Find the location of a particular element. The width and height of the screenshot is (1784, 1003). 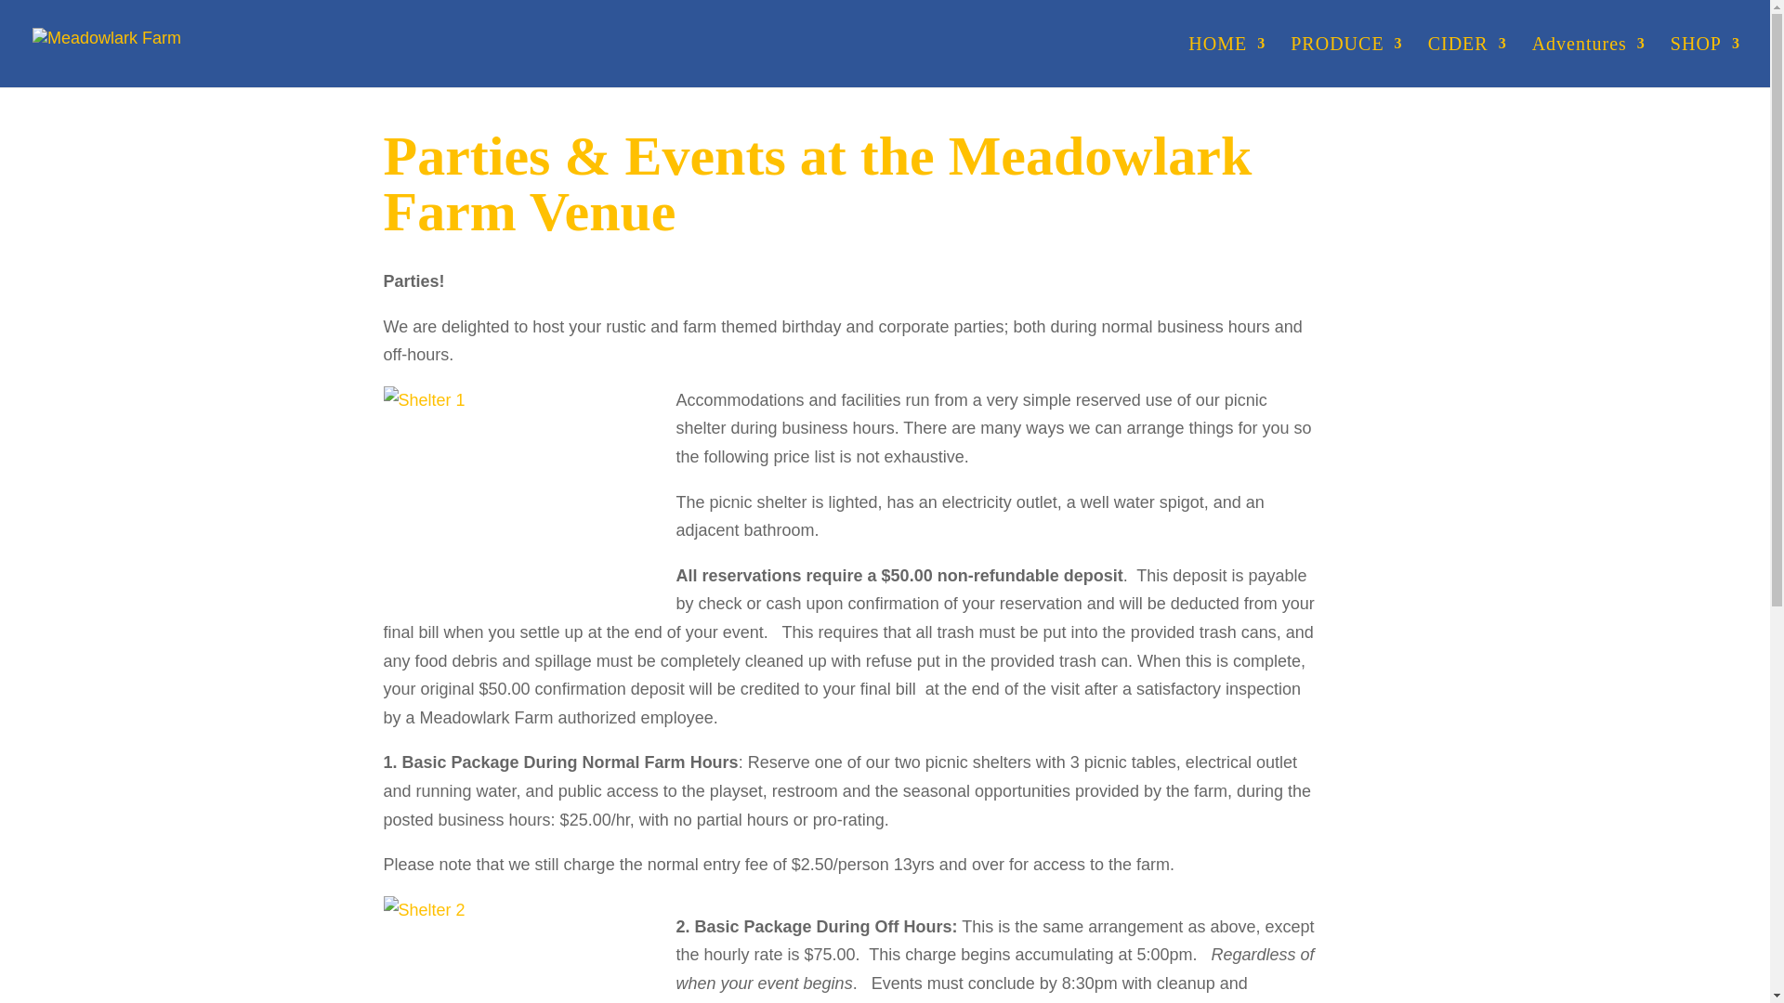

CIDER is located at coordinates (1468, 60).